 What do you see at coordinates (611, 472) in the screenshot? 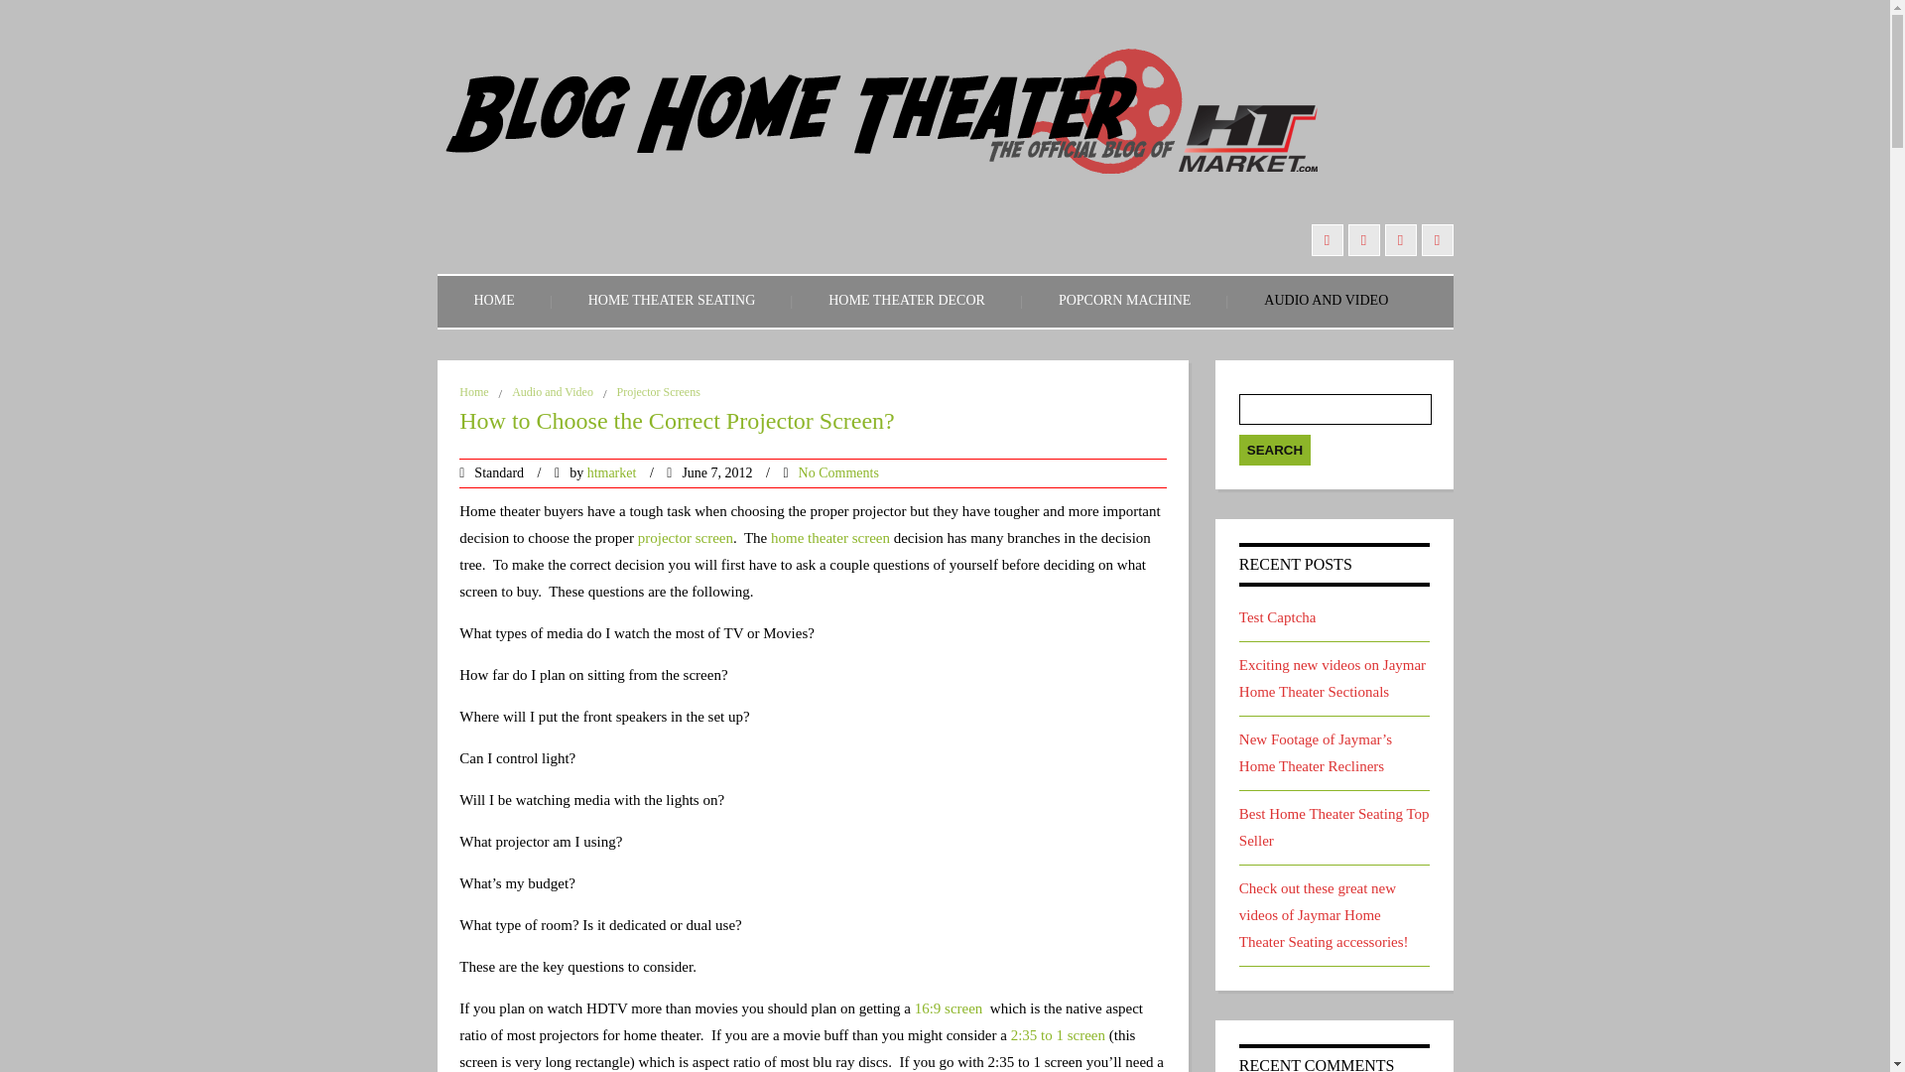
I see `htmarket` at bounding box center [611, 472].